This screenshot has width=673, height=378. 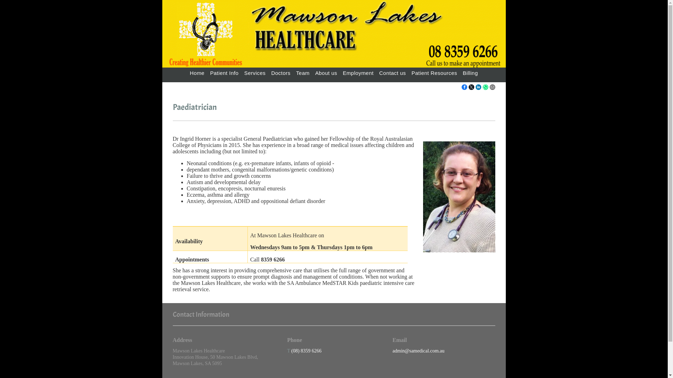 What do you see at coordinates (434, 73) in the screenshot?
I see `Patient Resources` at bounding box center [434, 73].